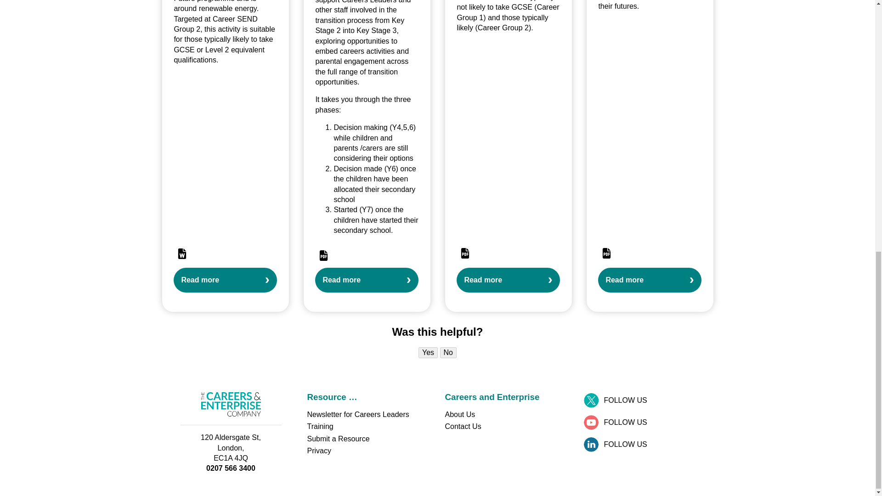 The image size is (882, 496). What do you see at coordinates (448, 353) in the screenshot?
I see `No` at bounding box center [448, 353].